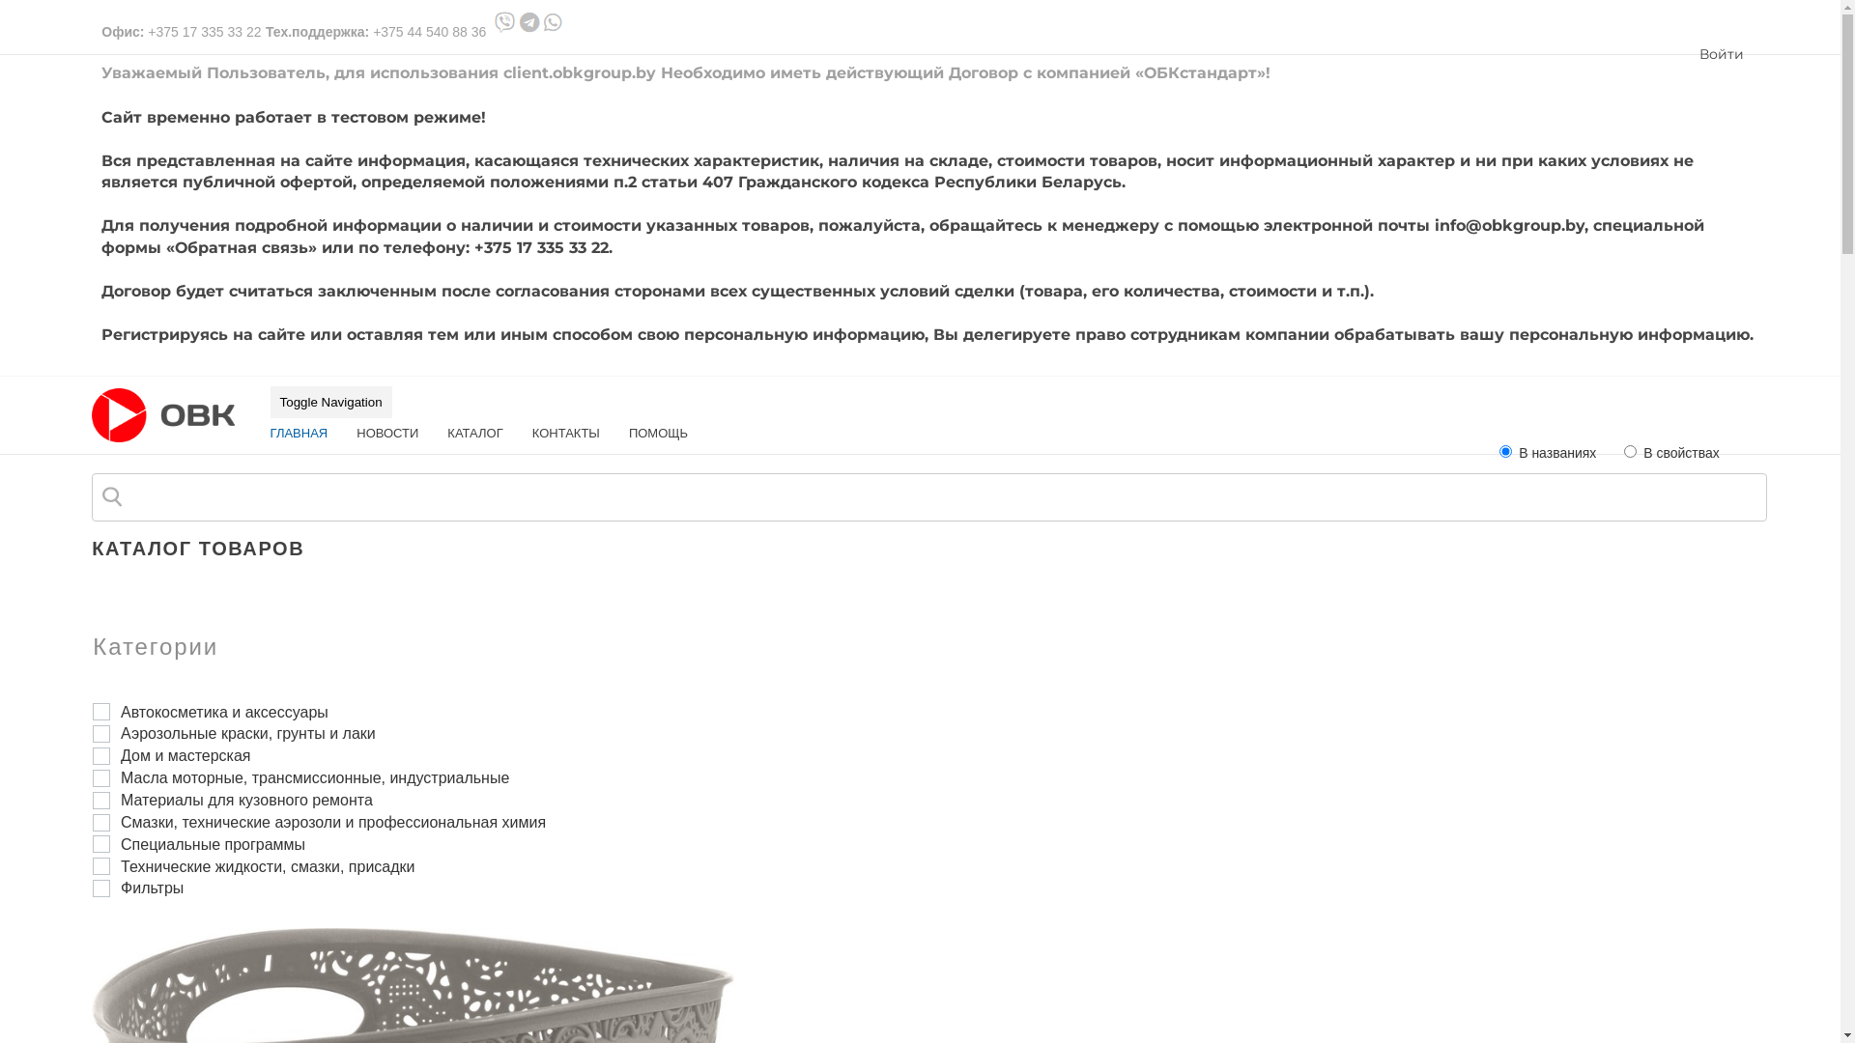 This screenshot has width=1855, height=1043. I want to click on +375 17 335 33 22, so click(205, 32).